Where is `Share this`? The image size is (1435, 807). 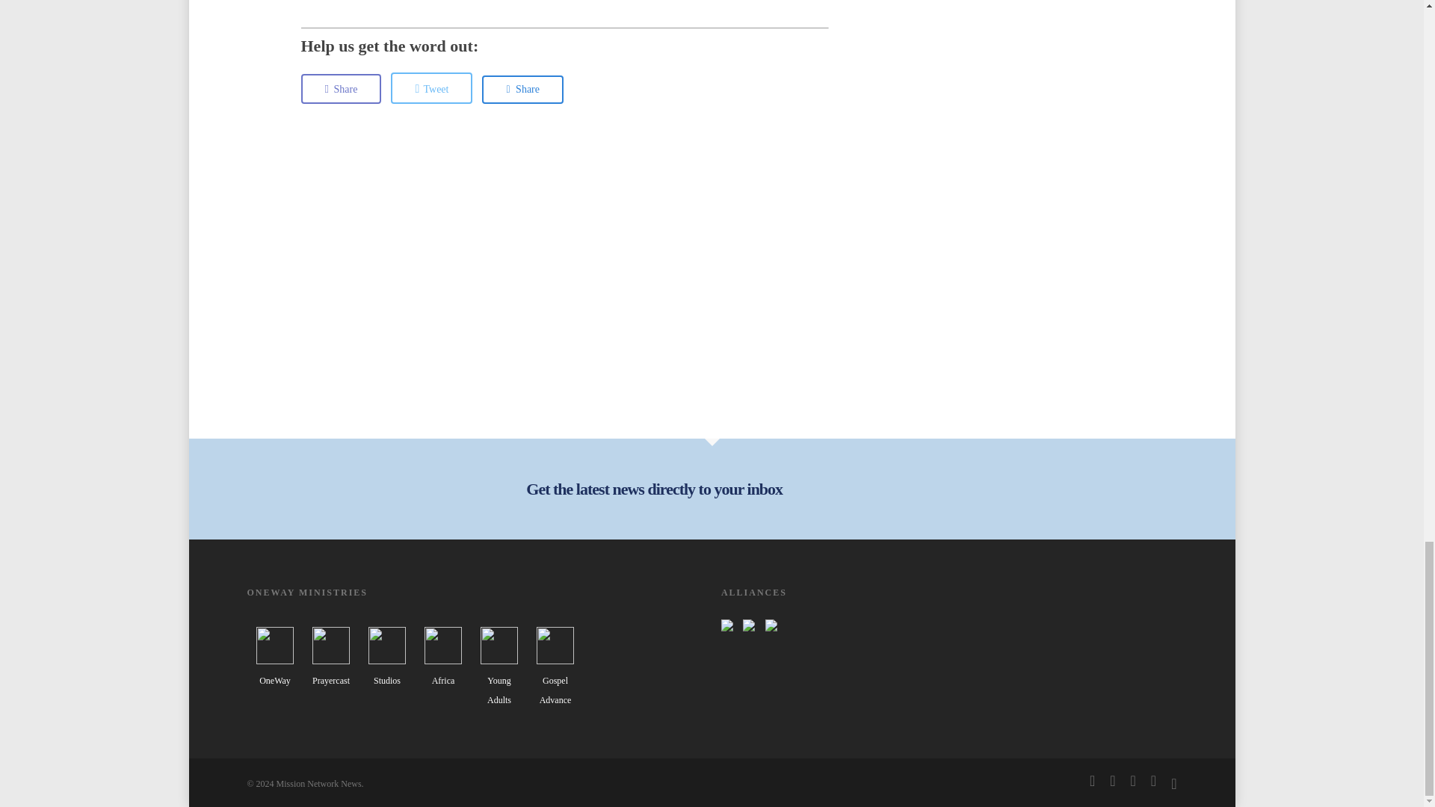
Share this is located at coordinates (523, 90).